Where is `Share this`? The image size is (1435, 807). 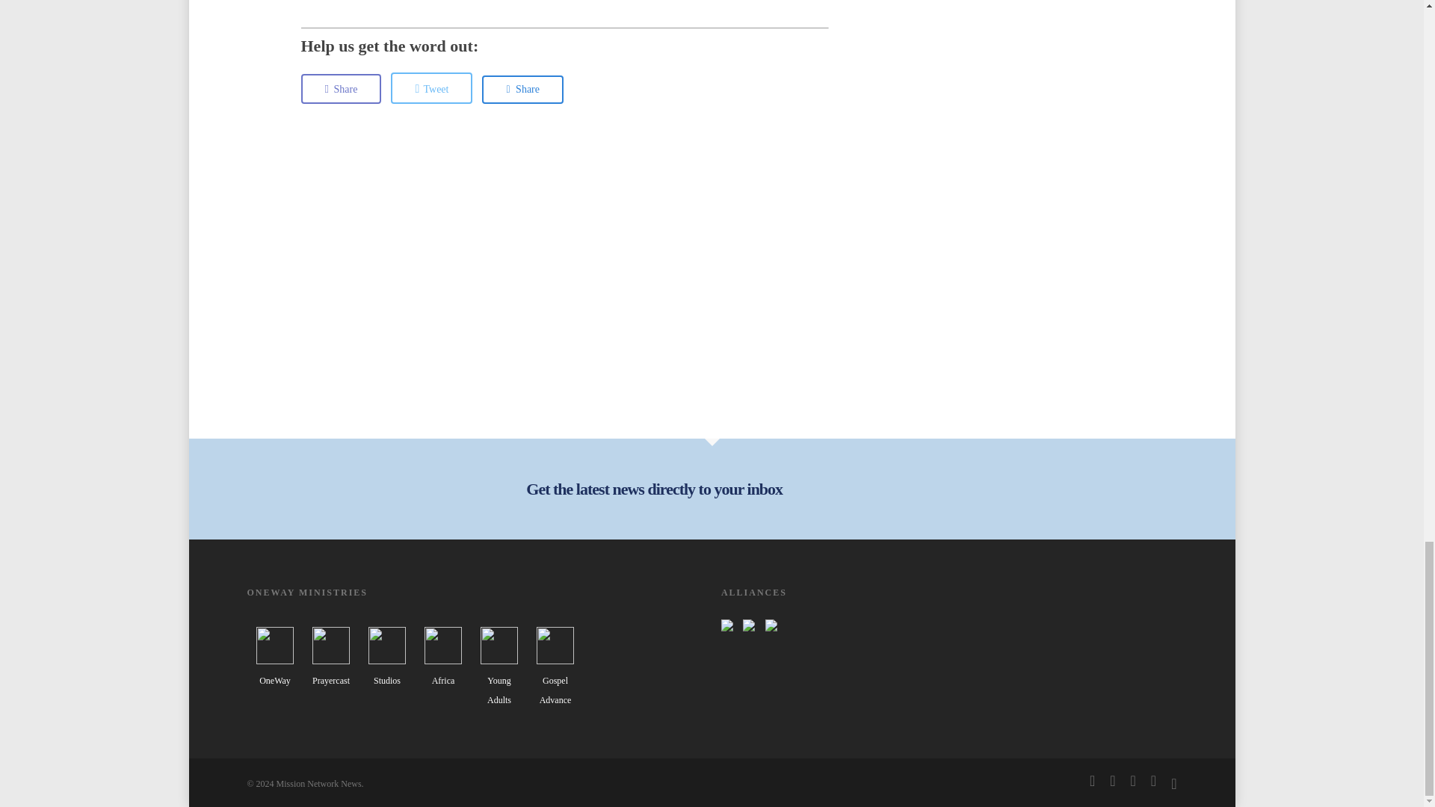
Share this is located at coordinates (523, 90).